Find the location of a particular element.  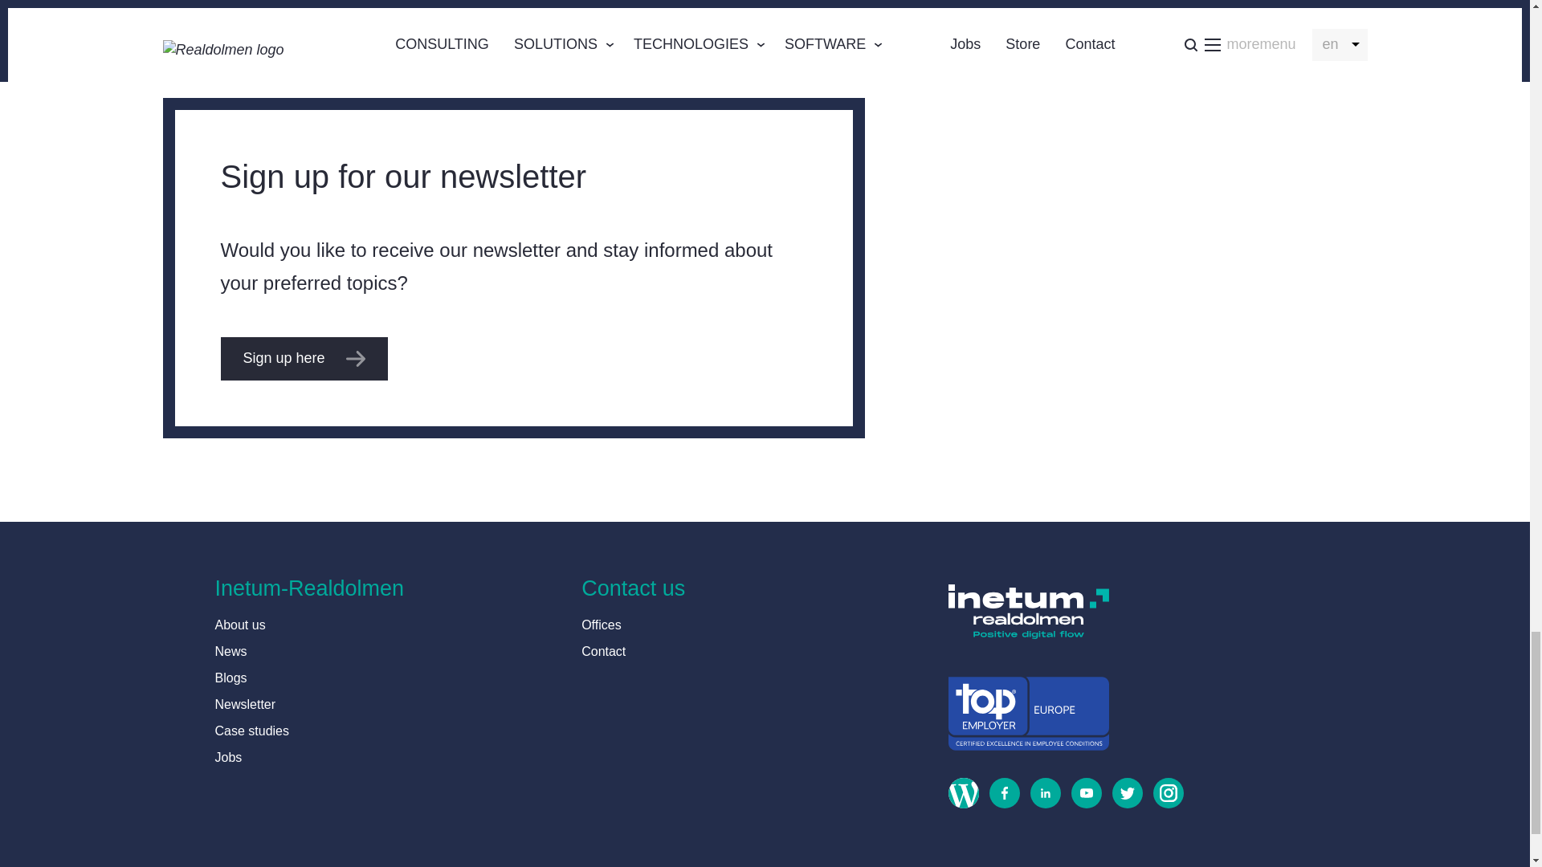

Instagram is located at coordinates (1163, 798).